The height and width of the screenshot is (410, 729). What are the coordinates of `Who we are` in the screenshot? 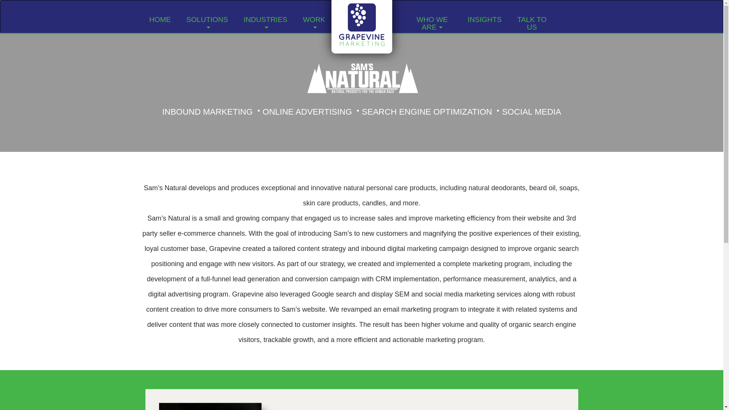 It's located at (432, 24).